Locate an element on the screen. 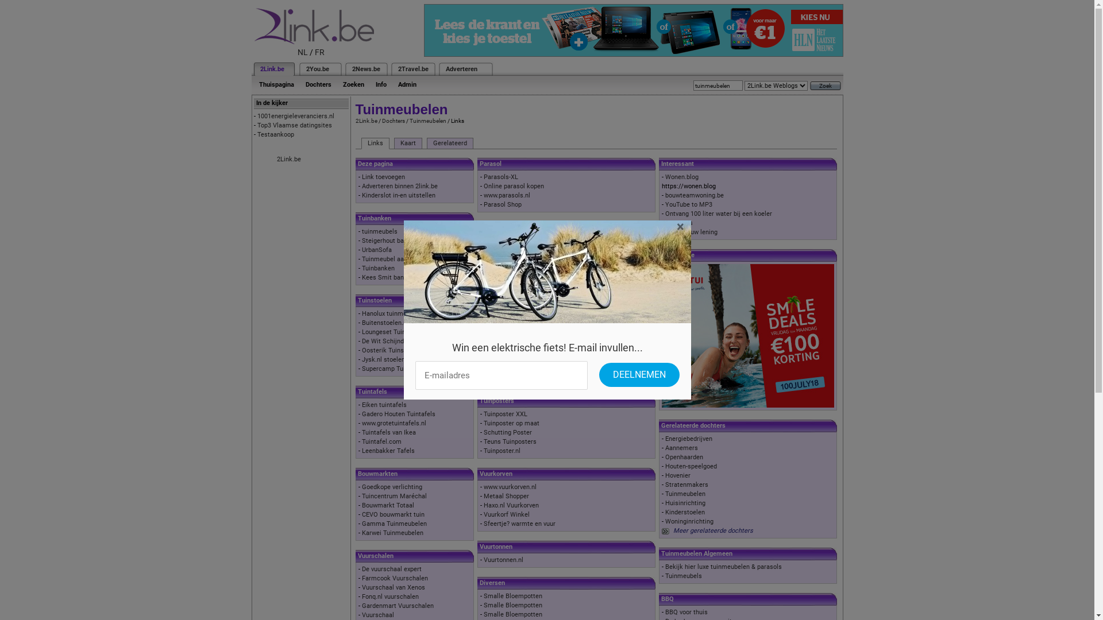 The height and width of the screenshot is (620, 1103). Metaal Shopper is located at coordinates (507, 496).